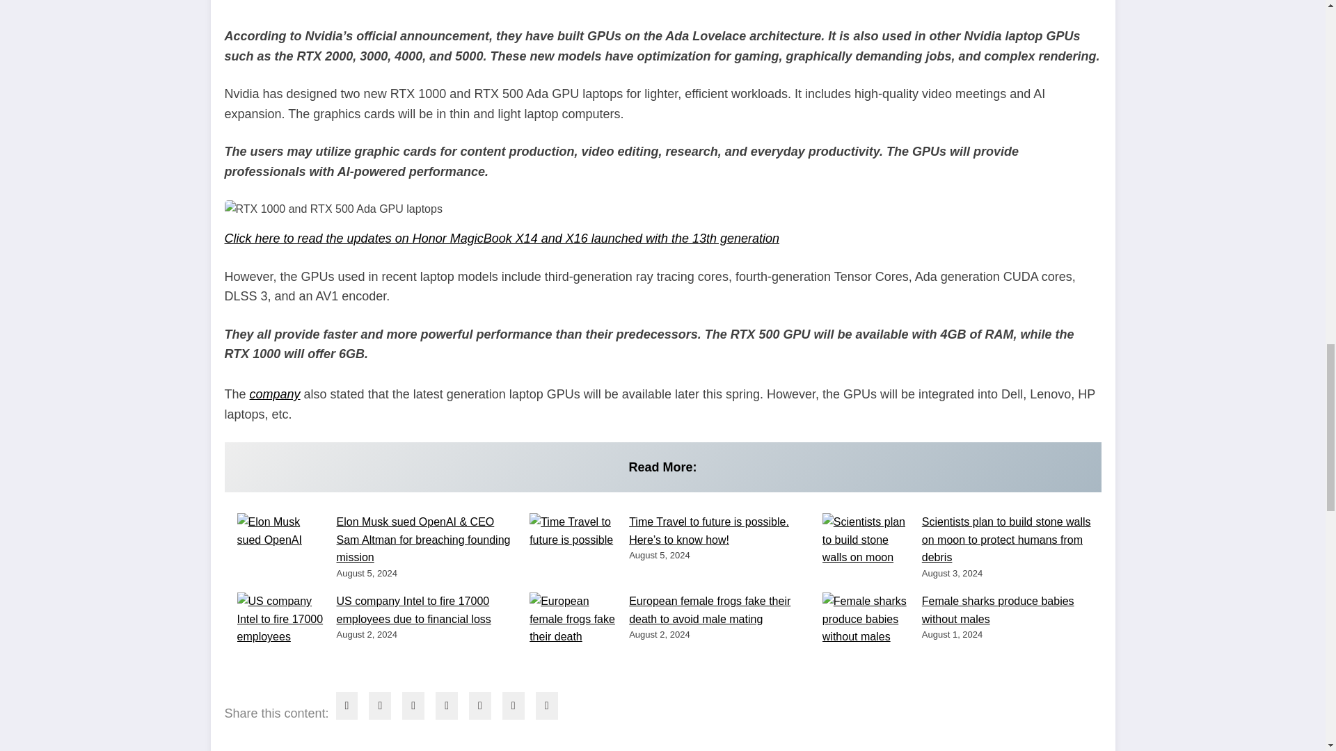 The width and height of the screenshot is (1336, 751). What do you see at coordinates (710, 610) in the screenshot?
I see `European female frogs fake their death to avoid male mating` at bounding box center [710, 610].